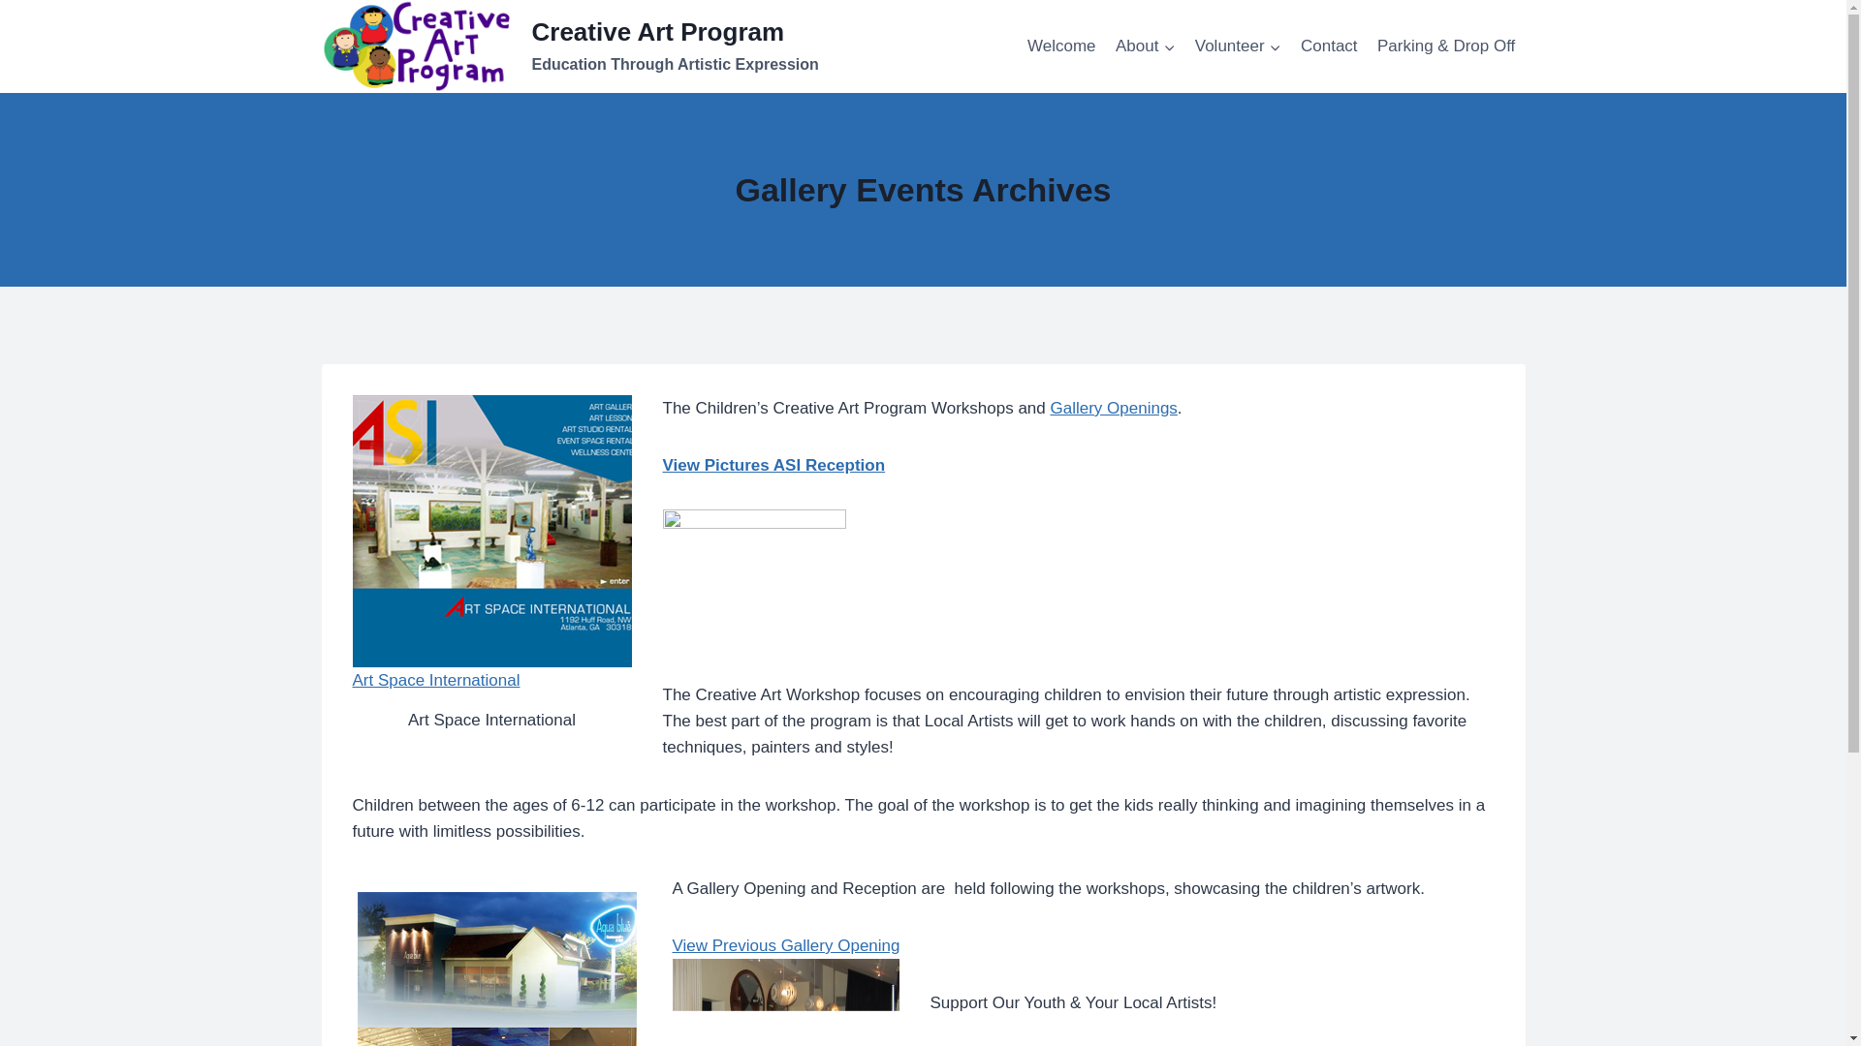 Image resolution: width=1861 pixels, height=1046 pixels. What do you see at coordinates (1061, 46) in the screenshot?
I see `Volunteer` at bounding box center [1061, 46].